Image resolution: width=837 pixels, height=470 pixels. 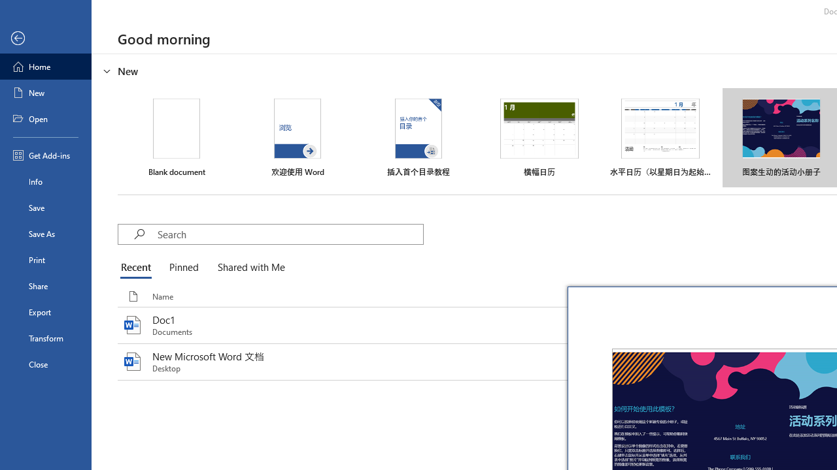 I want to click on Hide or show region, so click(x=107, y=70).